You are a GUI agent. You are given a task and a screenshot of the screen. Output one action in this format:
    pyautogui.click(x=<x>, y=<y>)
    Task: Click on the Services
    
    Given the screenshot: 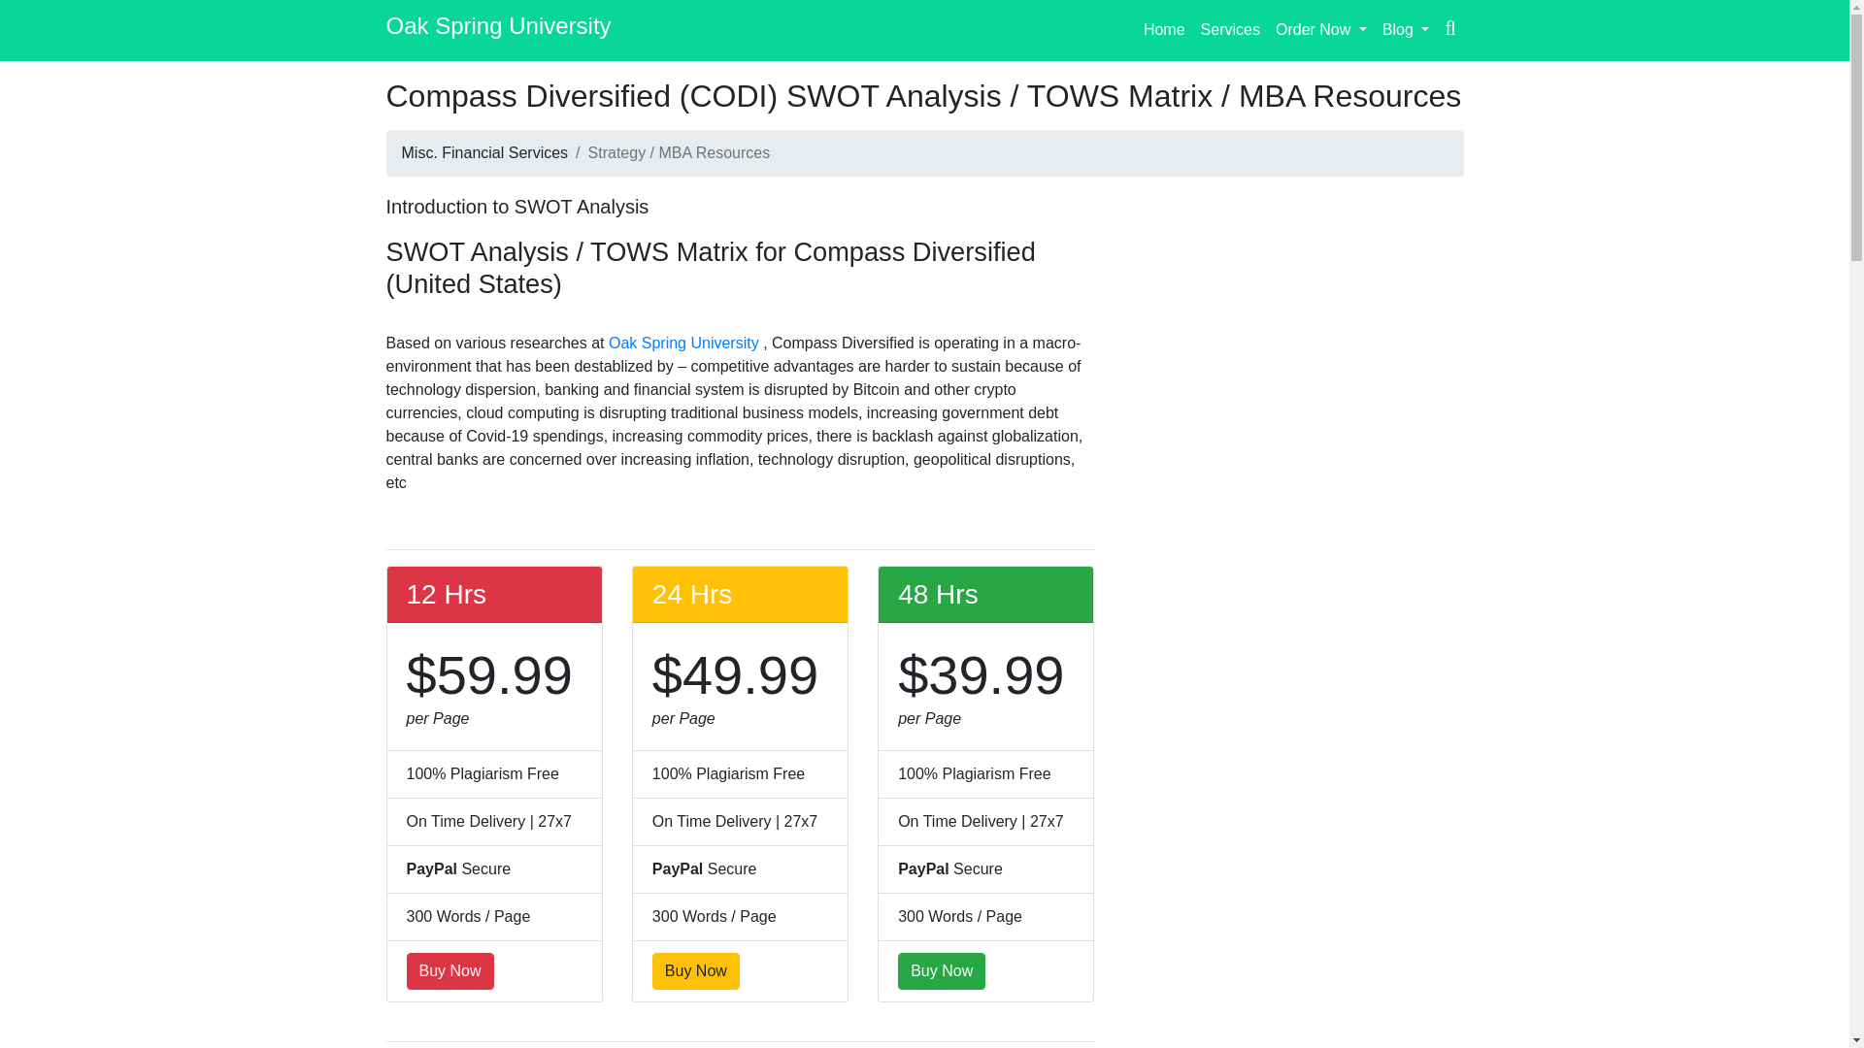 What is the action you would take?
    pyautogui.click(x=1229, y=29)
    